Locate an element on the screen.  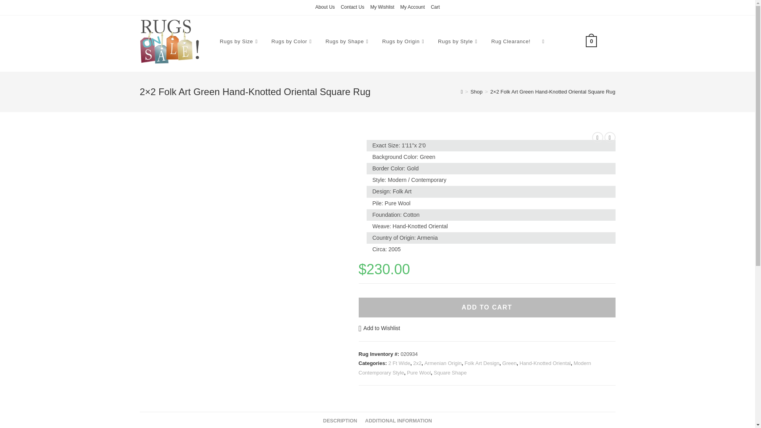
Rugs by Size is located at coordinates (239, 41).